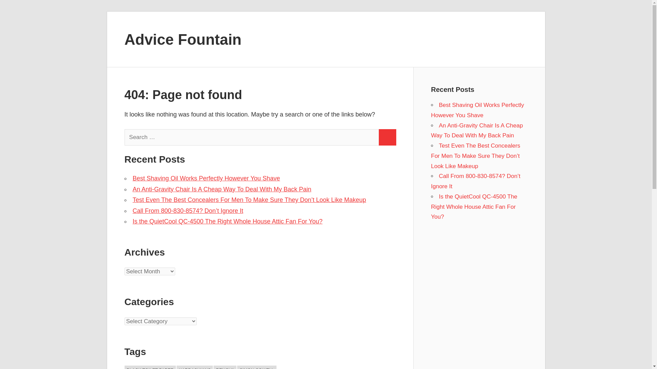  Describe the element at coordinates (257, 367) in the screenshot. I see `SIMON COWELL` at that location.